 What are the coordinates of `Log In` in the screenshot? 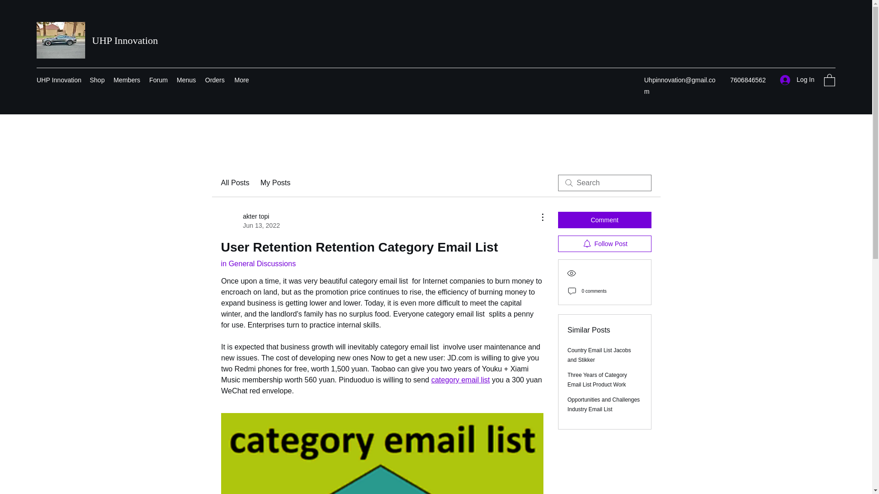 It's located at (460, 380).